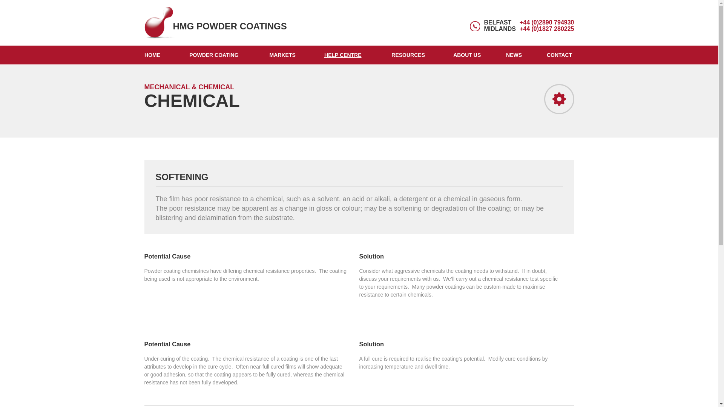 The height and width of the screenshot is (407, 724). I want to click on HOME, so click(152, 55).